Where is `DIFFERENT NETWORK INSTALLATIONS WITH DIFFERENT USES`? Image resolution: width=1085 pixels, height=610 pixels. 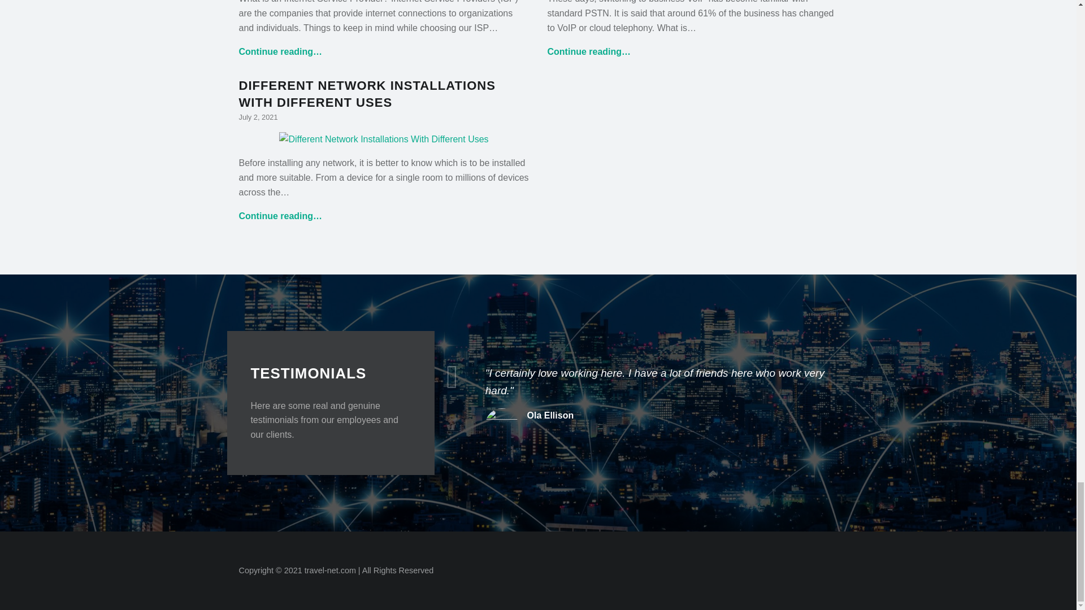
DIFFERENT NETWORK INSTALLATIONS WITH DIFFERENT USES is located at coordinates (367, 94).